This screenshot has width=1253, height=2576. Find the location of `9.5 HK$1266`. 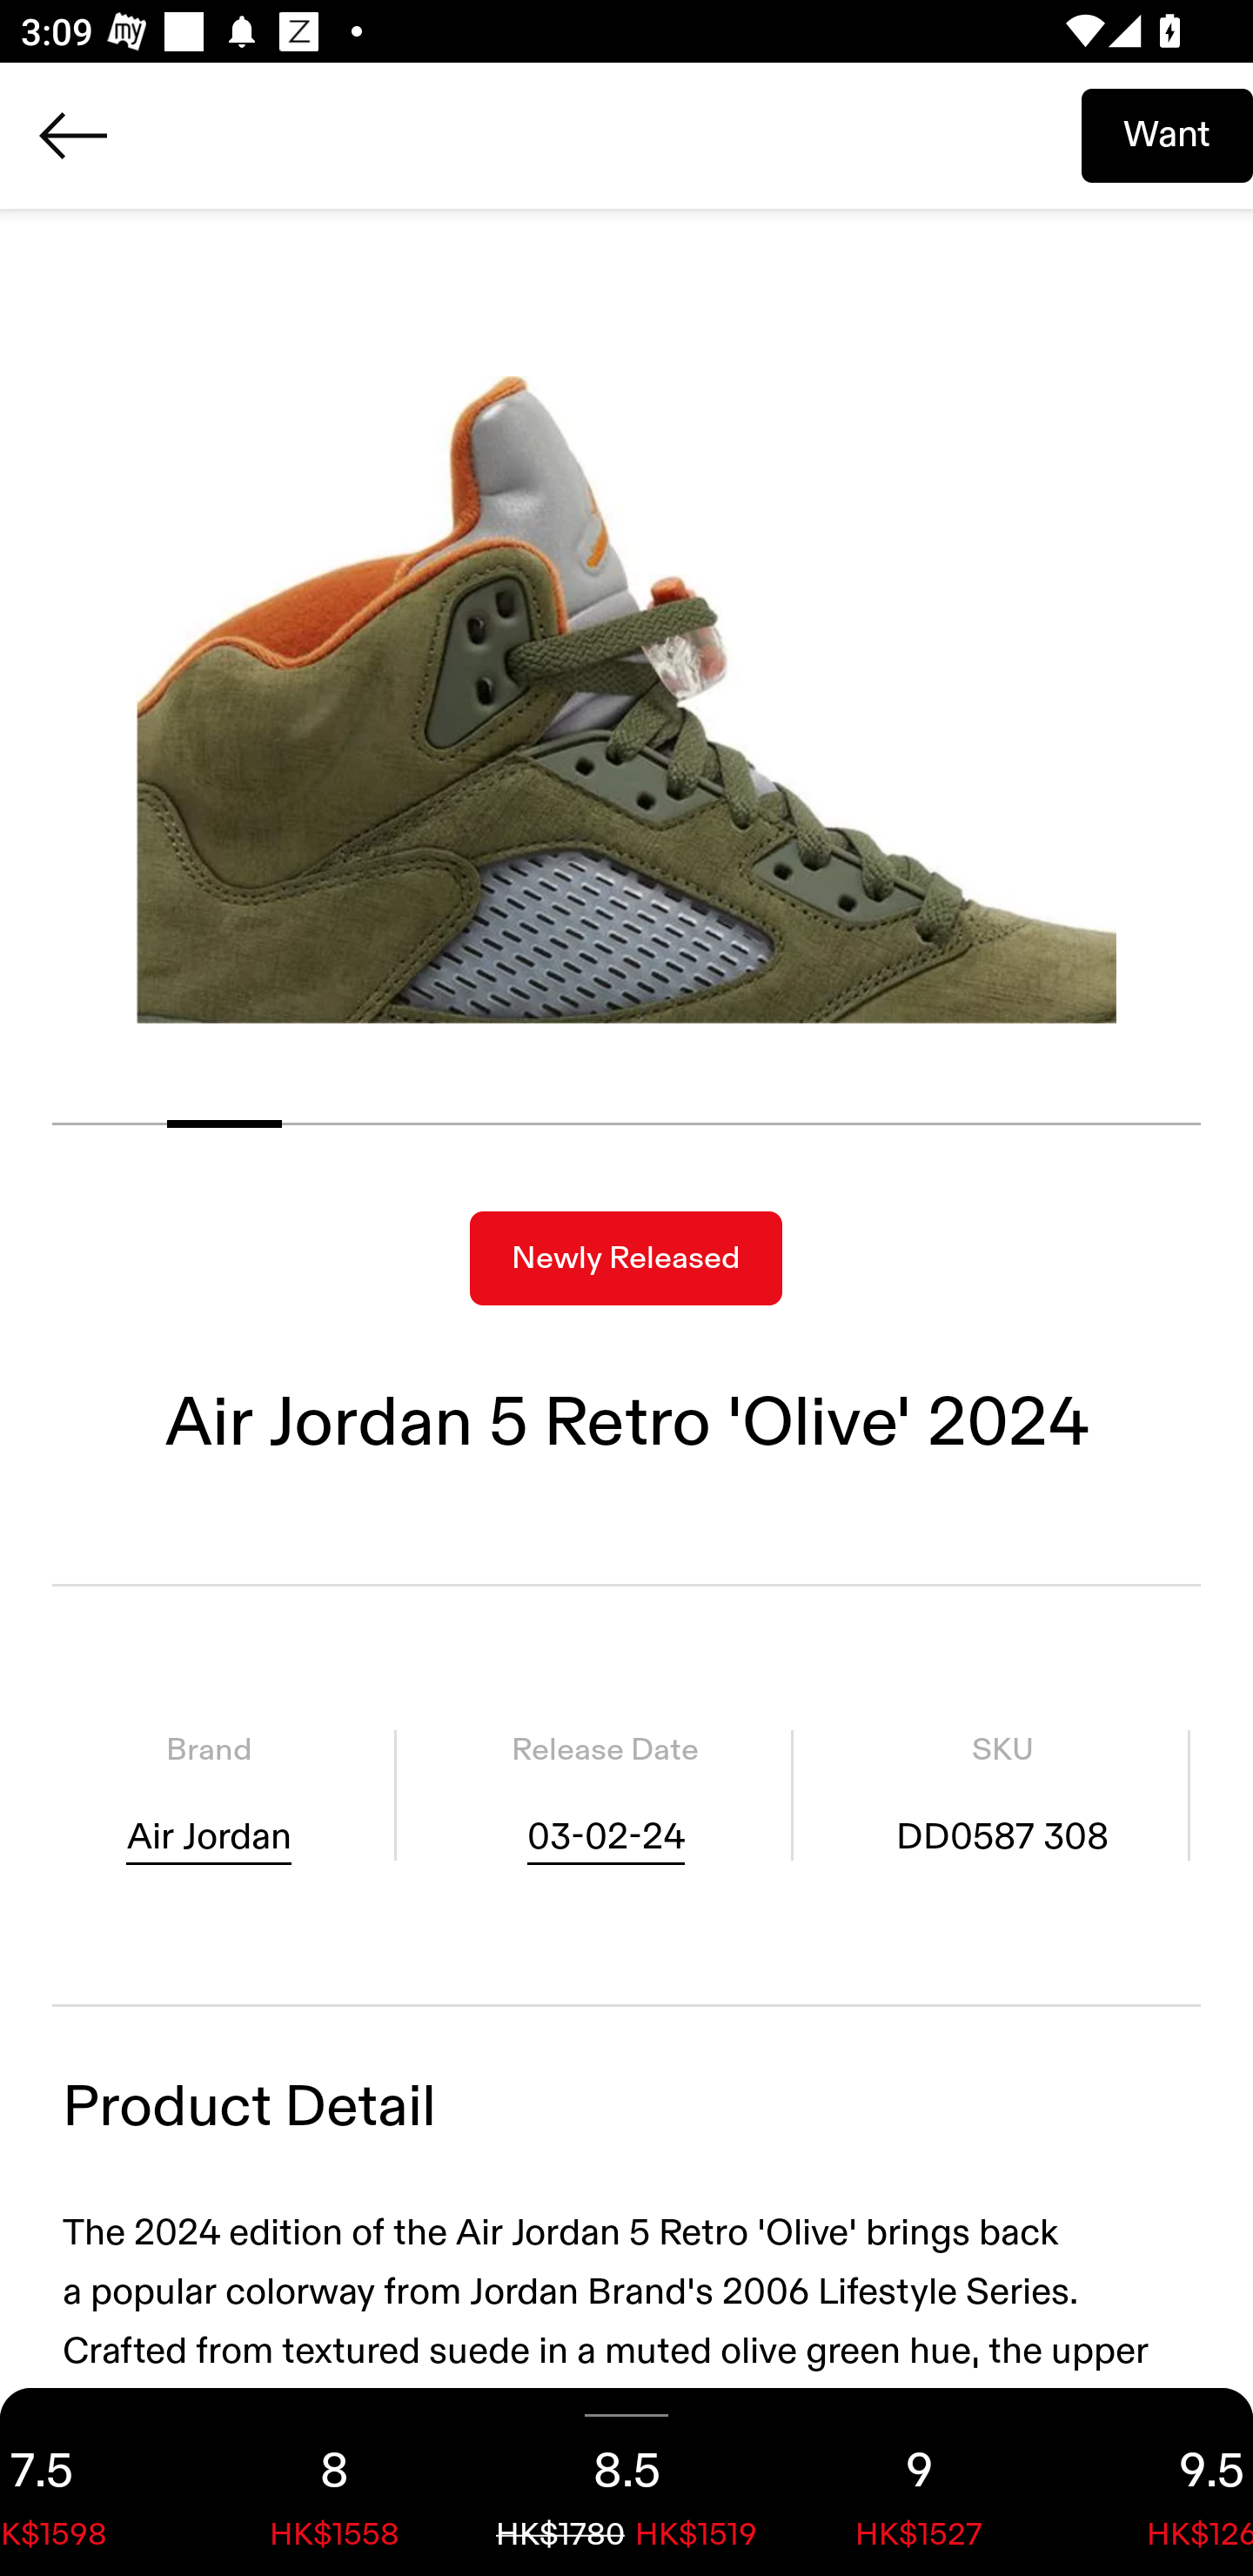

9.5 HK$1266 is located at coordinates (1159, 2482).